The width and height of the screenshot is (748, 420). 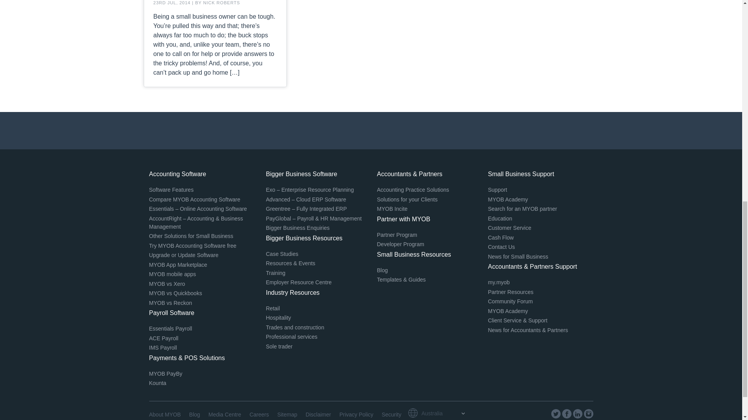 I want to click on MYOB App Marketplace, so click(x=178, y=264).